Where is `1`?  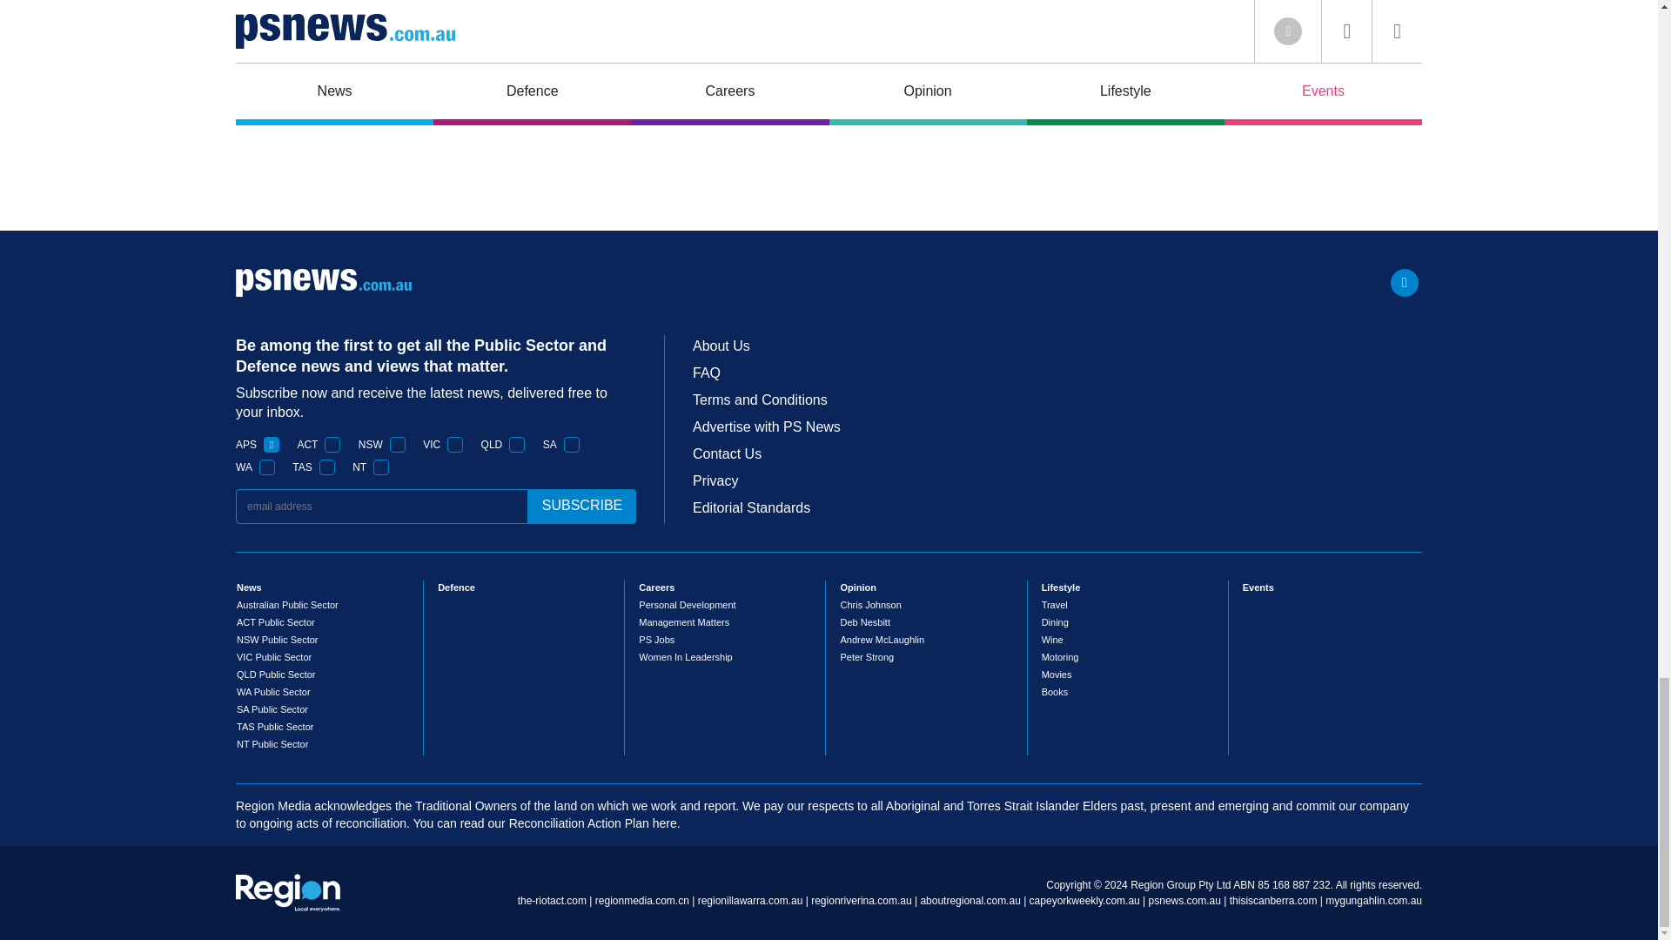 1 is located at coordinates (327, 467).